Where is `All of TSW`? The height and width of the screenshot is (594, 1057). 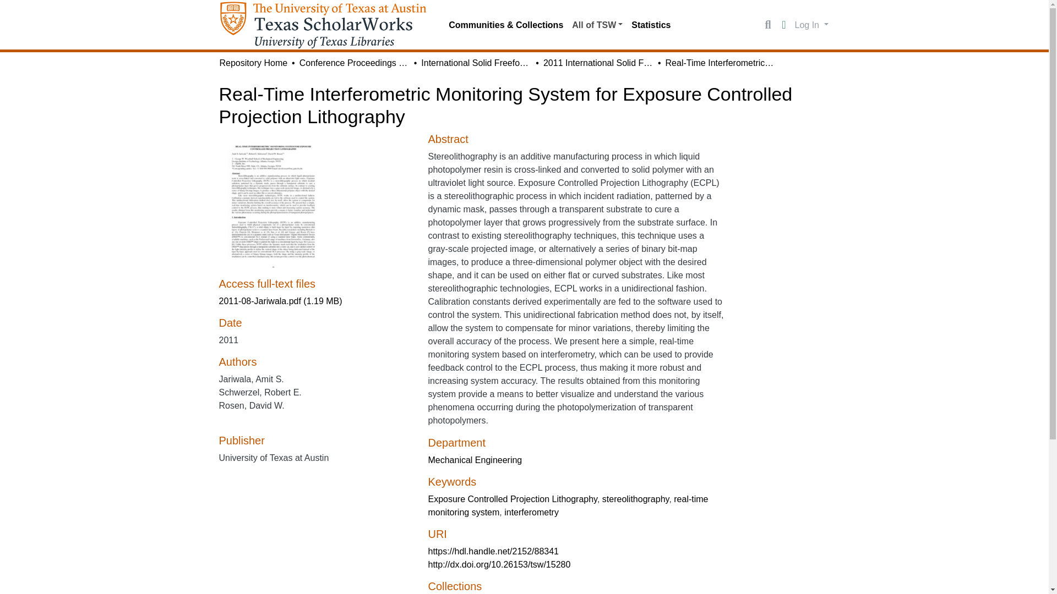 All of TSW is located at coordinates (597, 25).